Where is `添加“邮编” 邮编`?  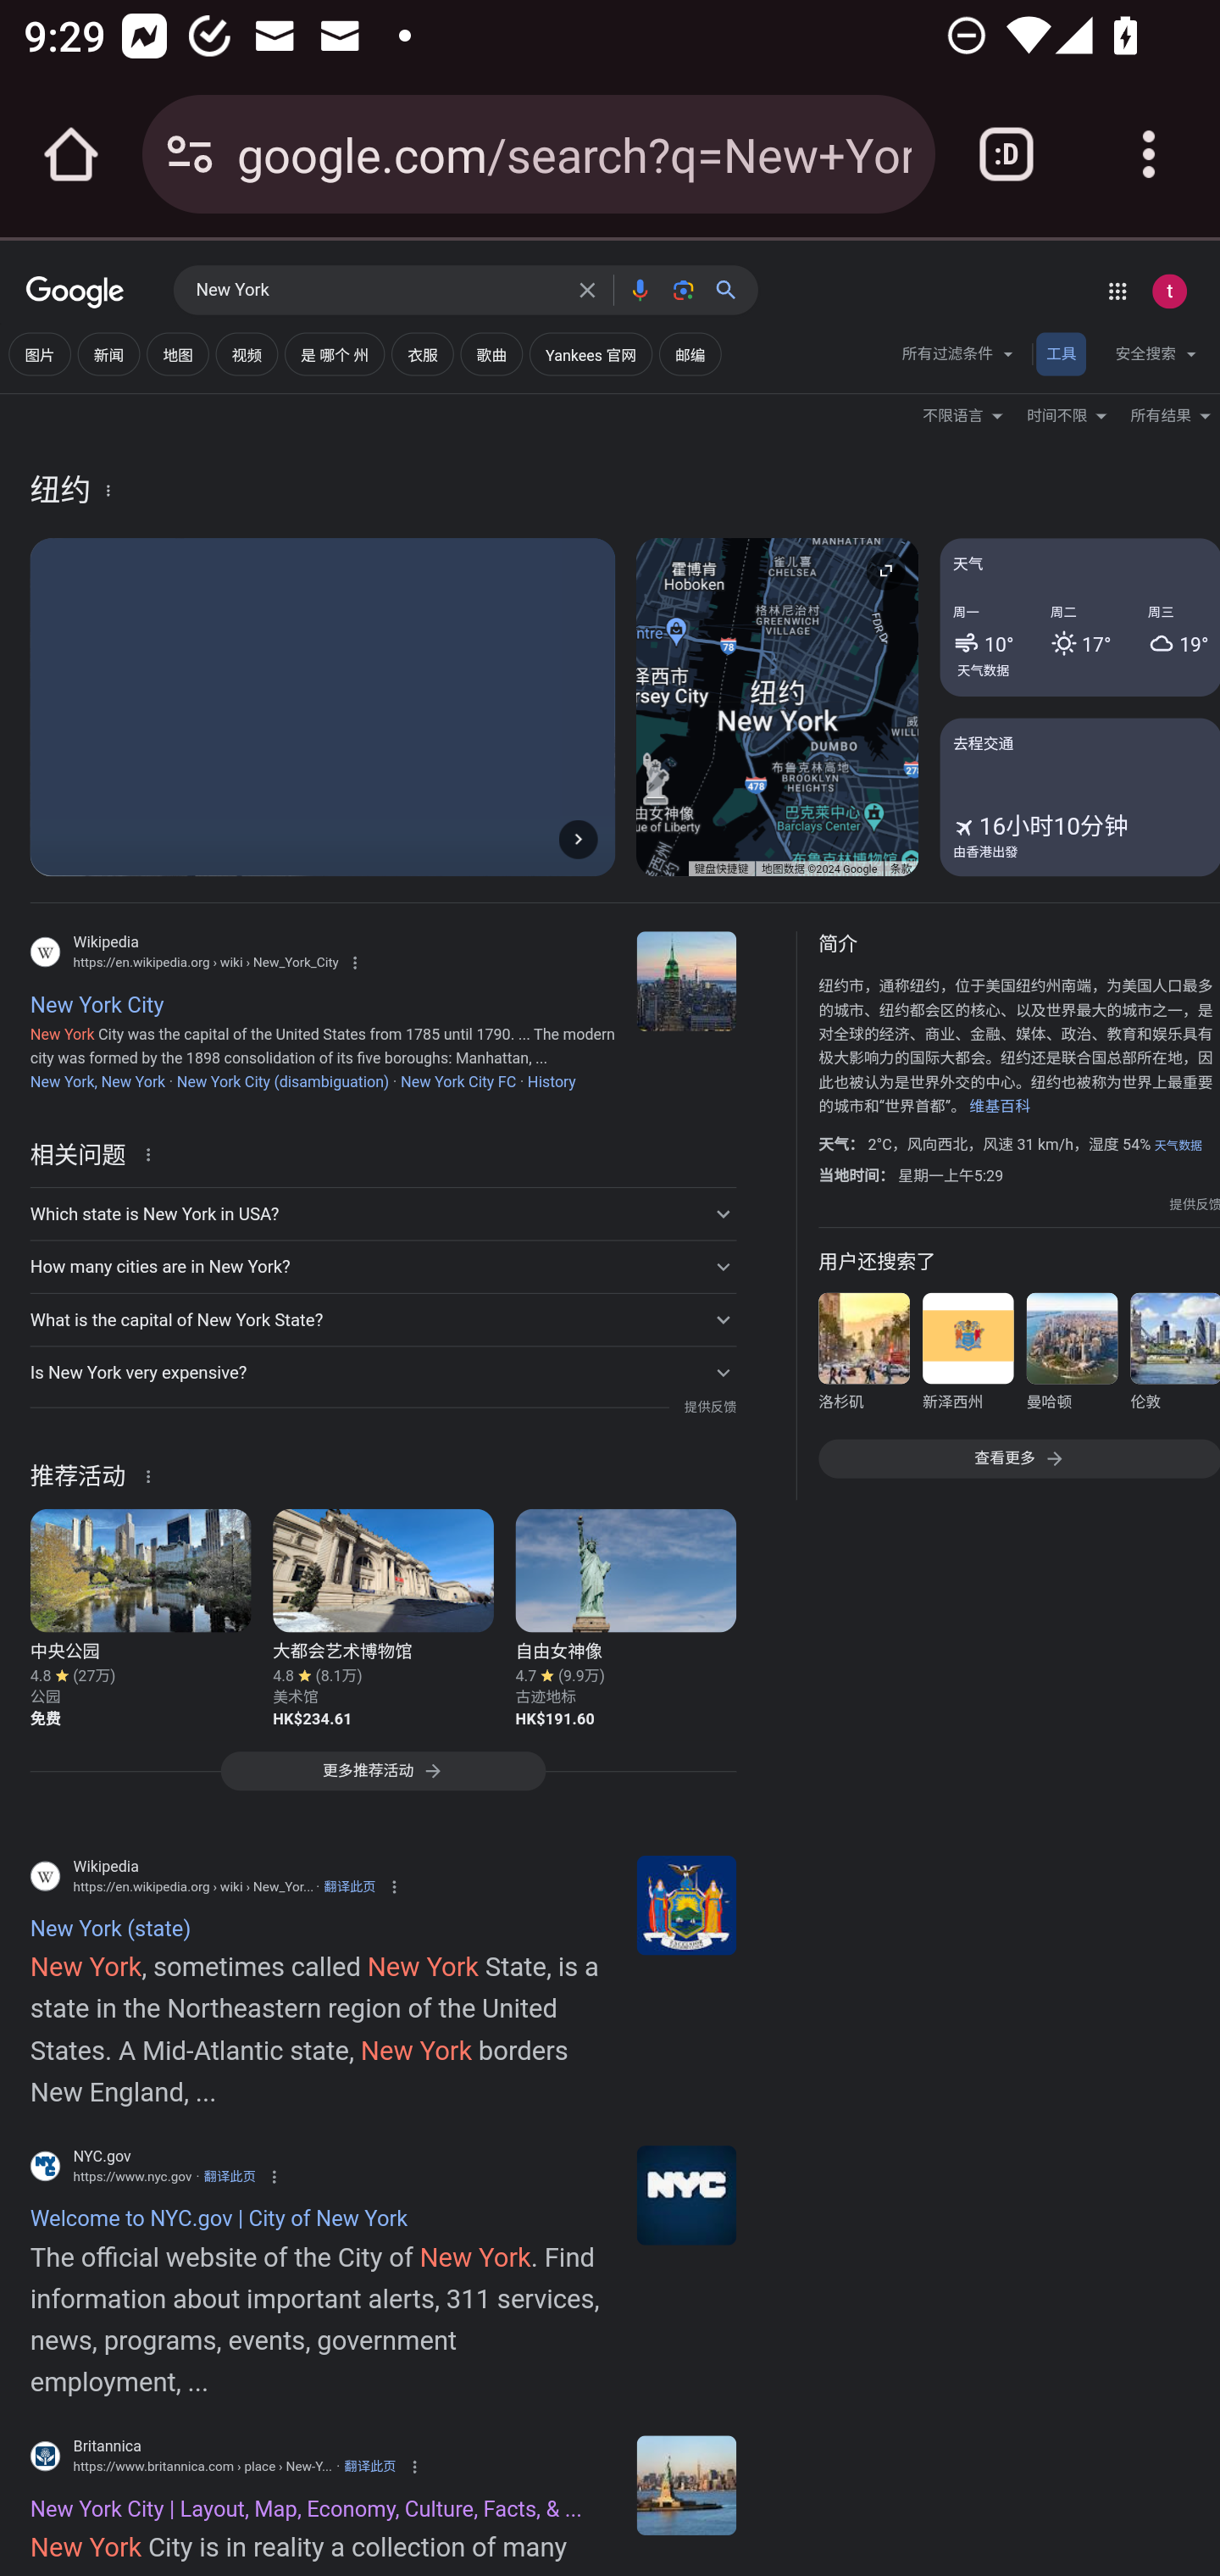 添加“邮编” 邮编 is located at coordinates (690, 354).